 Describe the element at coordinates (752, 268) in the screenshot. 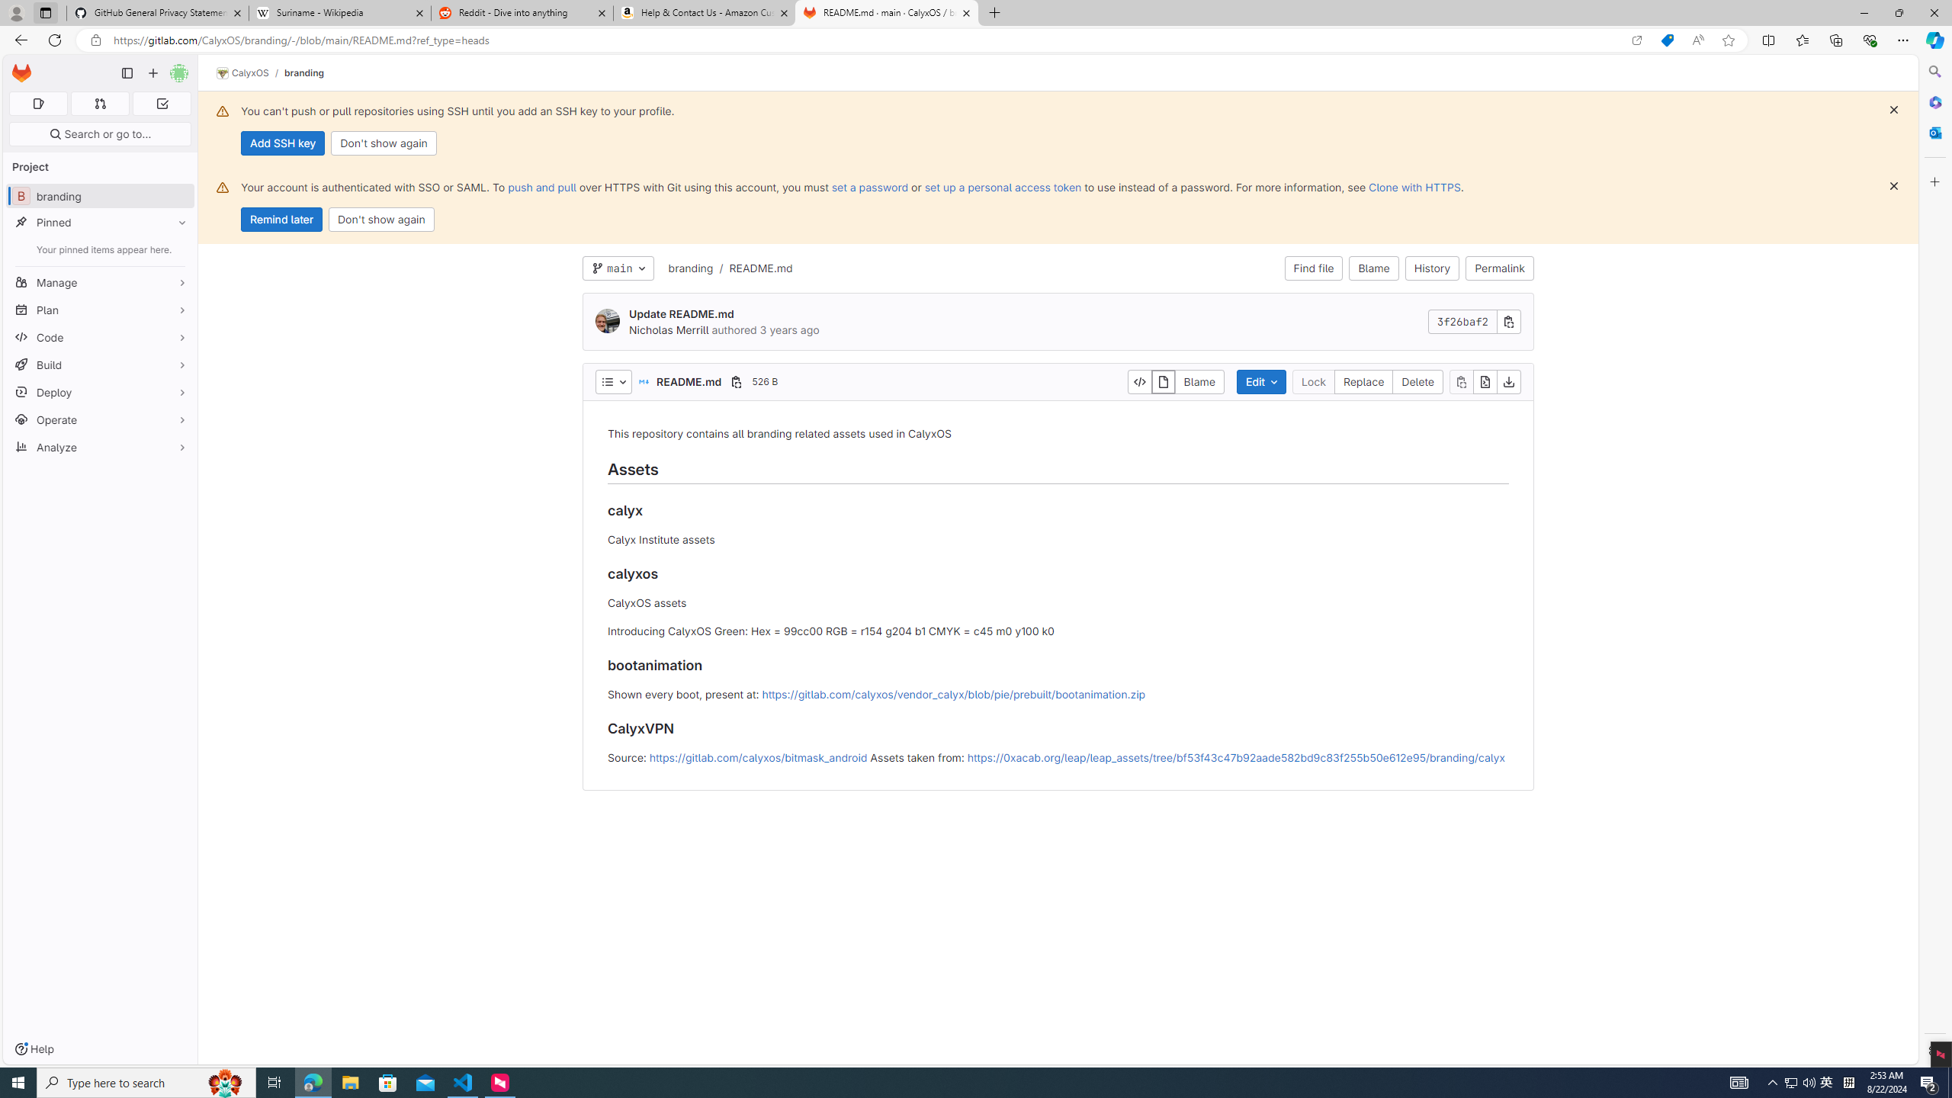

I see `/README.md` at that location.